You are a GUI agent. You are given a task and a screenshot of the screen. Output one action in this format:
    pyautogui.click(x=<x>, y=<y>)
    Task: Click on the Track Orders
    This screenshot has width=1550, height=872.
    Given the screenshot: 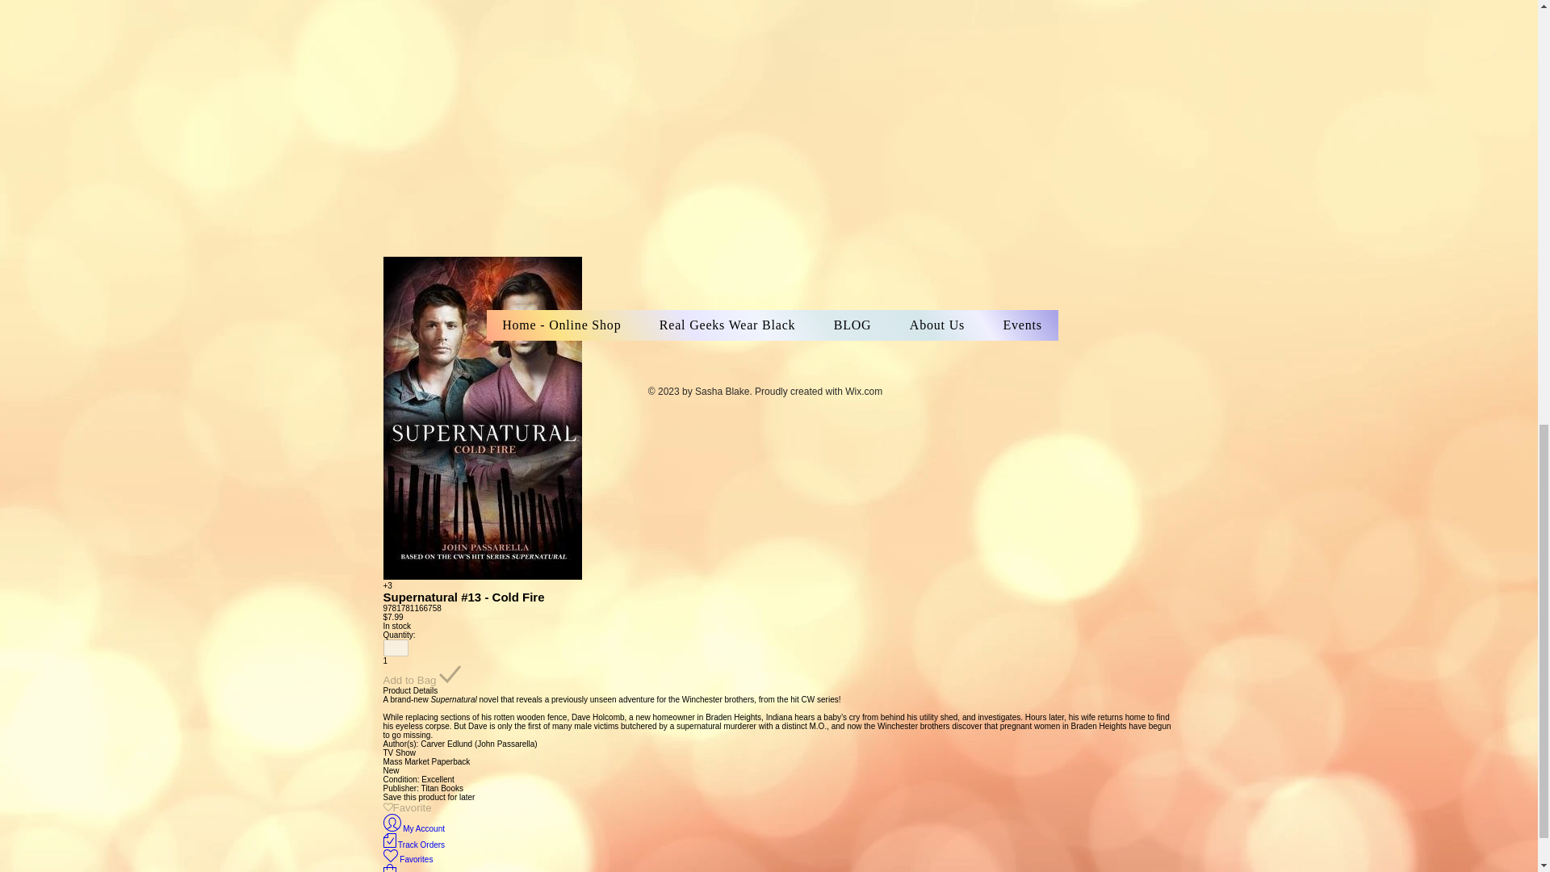 What is the action you would take?
    pyautogui.click(x=413, y=845)
    